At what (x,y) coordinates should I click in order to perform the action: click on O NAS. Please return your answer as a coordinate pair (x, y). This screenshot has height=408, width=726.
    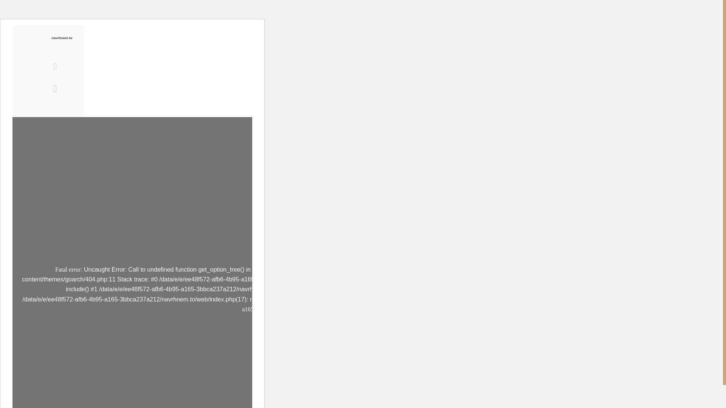
    Looking at the image, I should click on (228, 45).